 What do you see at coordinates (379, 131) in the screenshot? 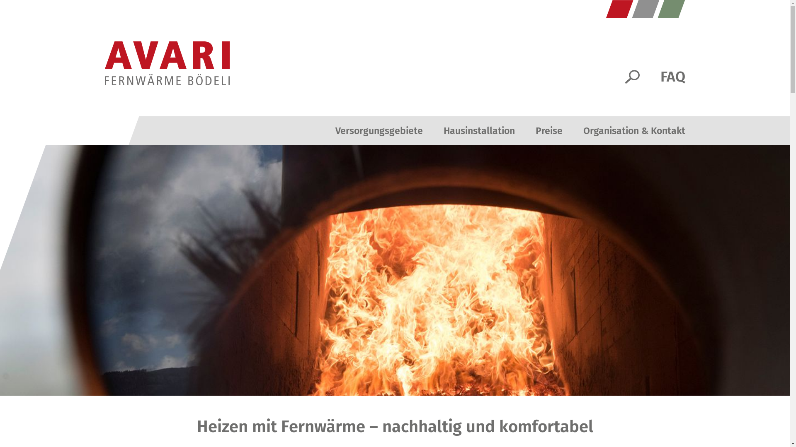
I see `Versorgungsgebiete` at bounding box center [379, 131].